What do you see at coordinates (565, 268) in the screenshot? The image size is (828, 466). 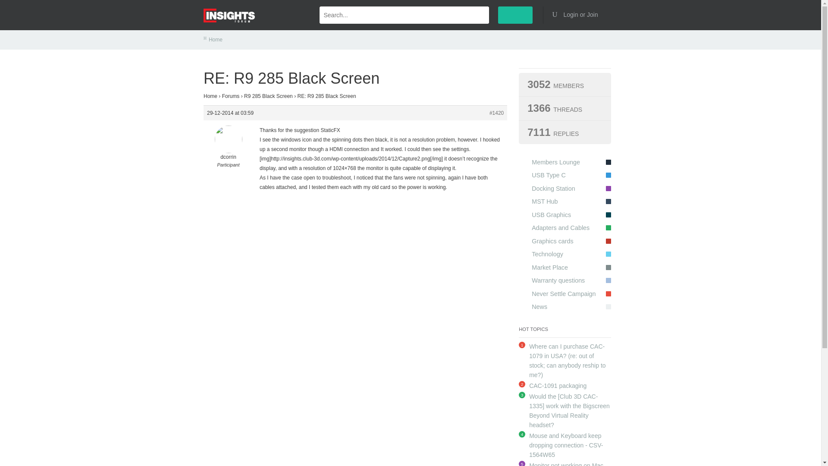 I see `Market Place` at bounding box center [565, 268].